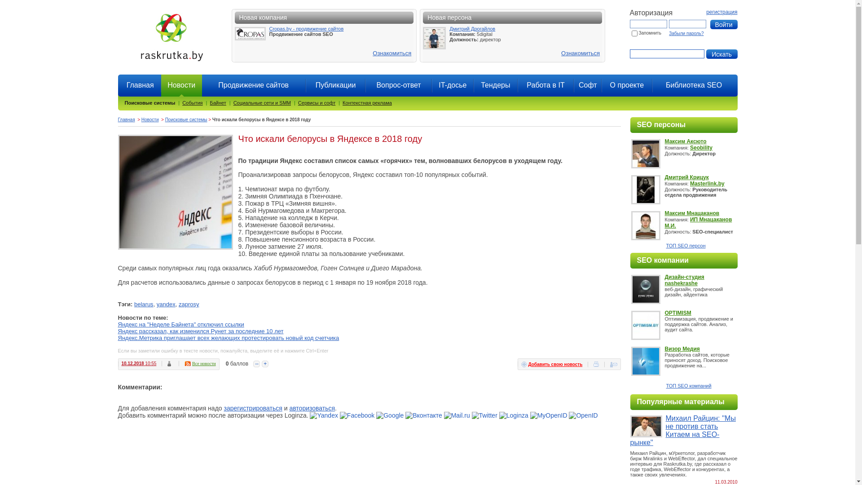 The image size is (862, 485). Describe the element at coordinates (678, 313) in the screenshot. I see `OPTIMISM` at that location.